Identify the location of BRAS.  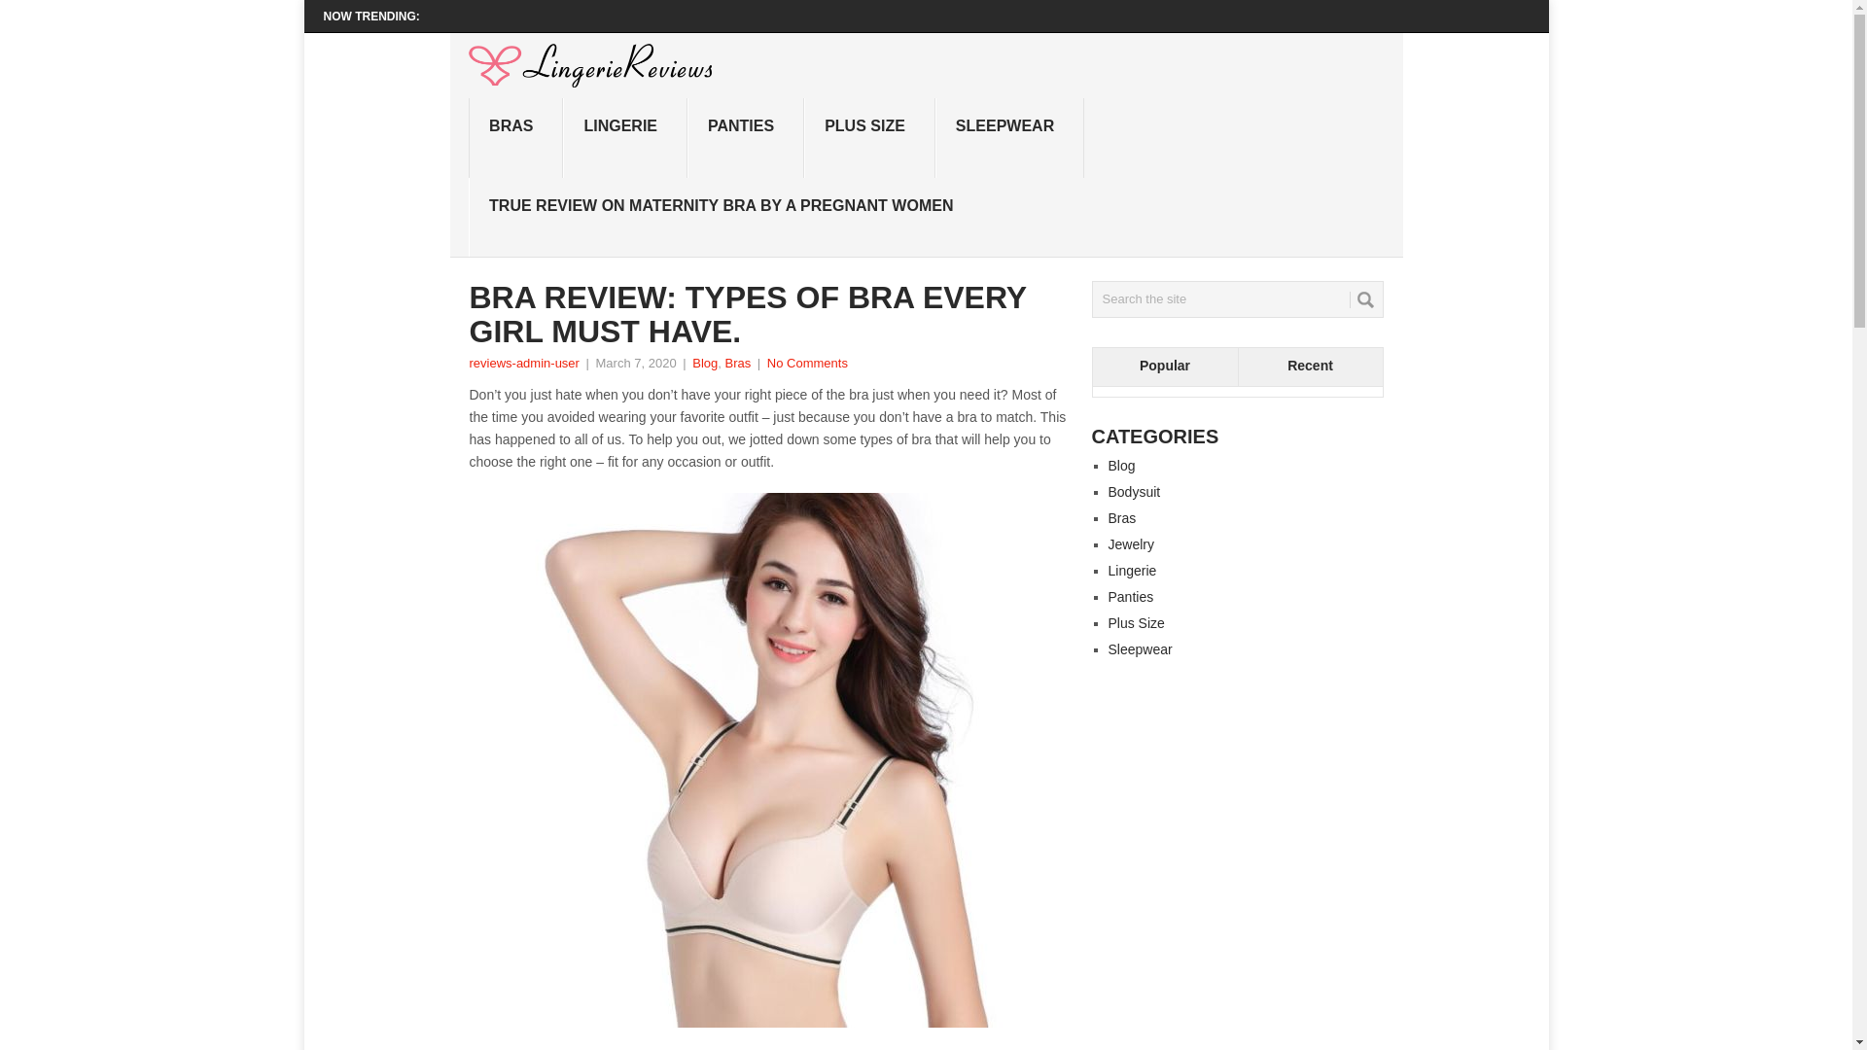
(515, 138).